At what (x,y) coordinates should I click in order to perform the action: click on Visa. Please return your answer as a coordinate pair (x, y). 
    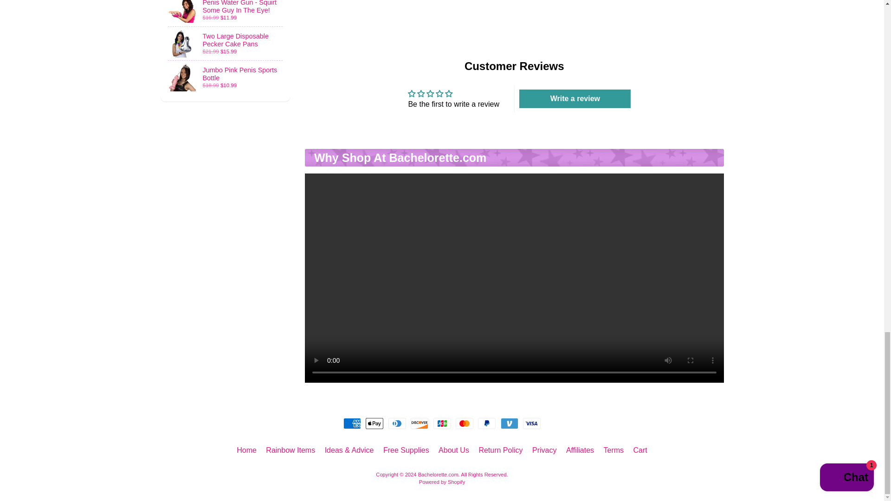
    Looking at the image, I should click on (532, 423).